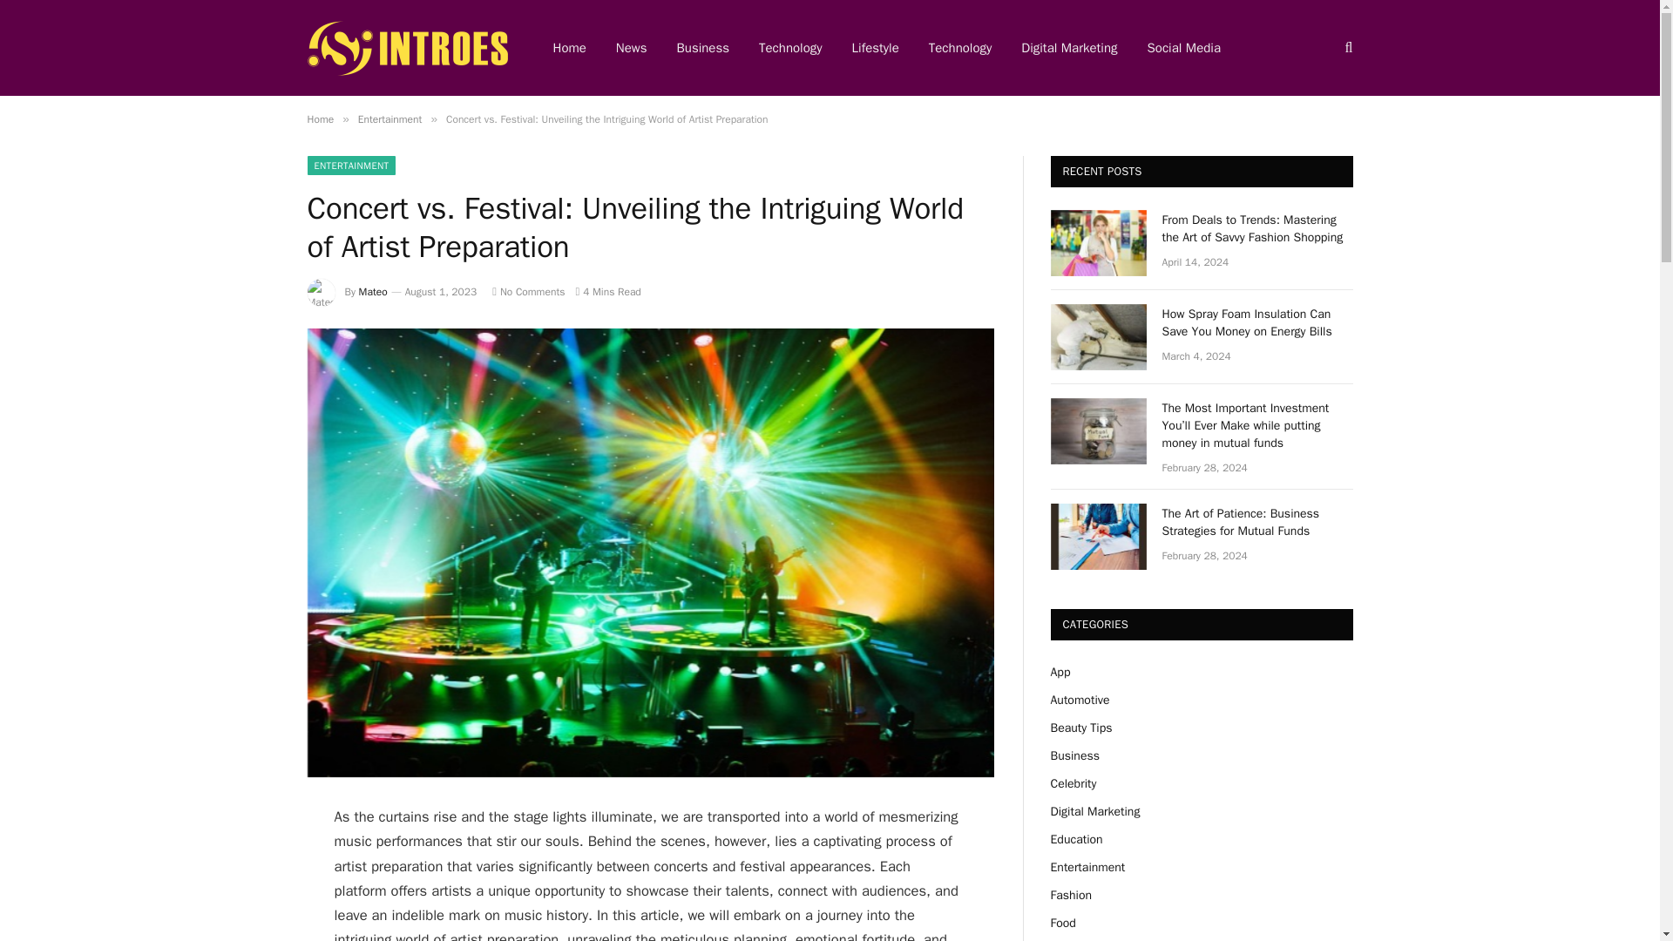 The image size is (1673, 941). I want to click on Social Media, so click(1183, 48).